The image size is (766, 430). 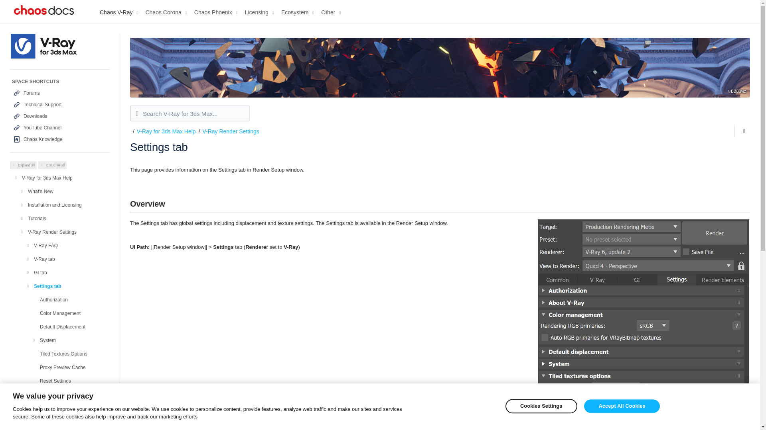 I want to click on Chaos Phoenix, so click(x=218, y=10).